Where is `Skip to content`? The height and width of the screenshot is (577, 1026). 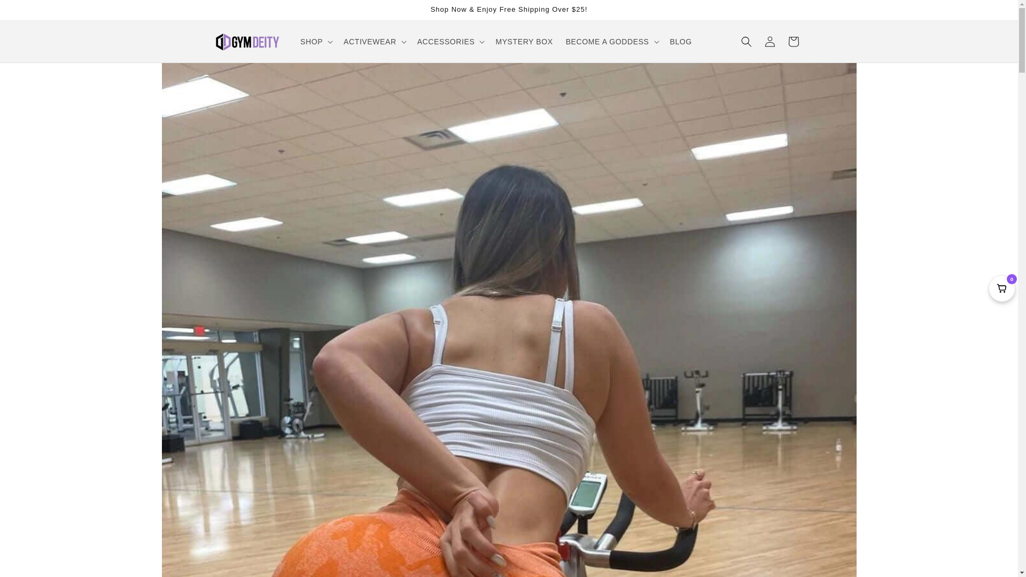
Skip to content is located at coordinates (32, 12).